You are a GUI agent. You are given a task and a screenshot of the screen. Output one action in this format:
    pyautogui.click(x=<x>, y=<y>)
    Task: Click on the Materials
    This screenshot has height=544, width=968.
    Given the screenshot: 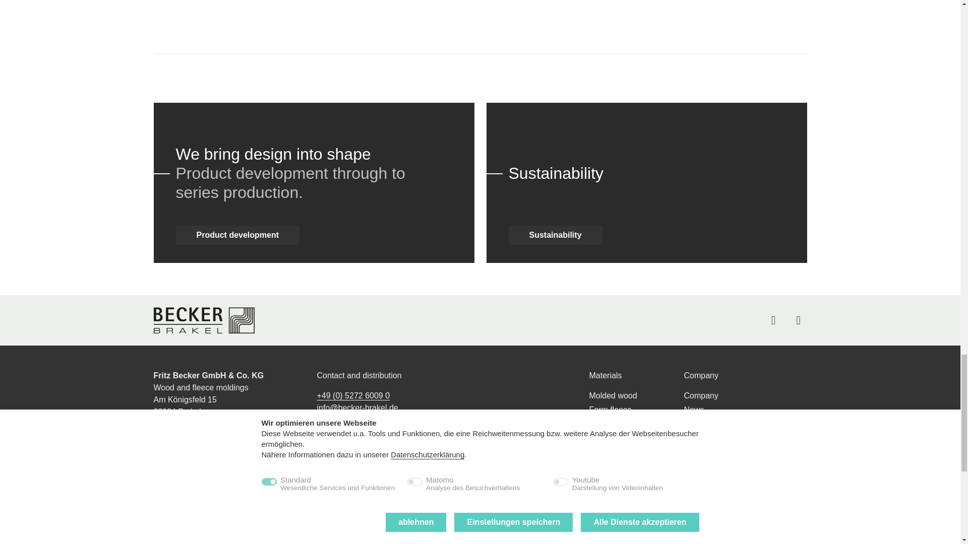 What is the action you would take?
    pyautogui.click(x=636, y=376)
    